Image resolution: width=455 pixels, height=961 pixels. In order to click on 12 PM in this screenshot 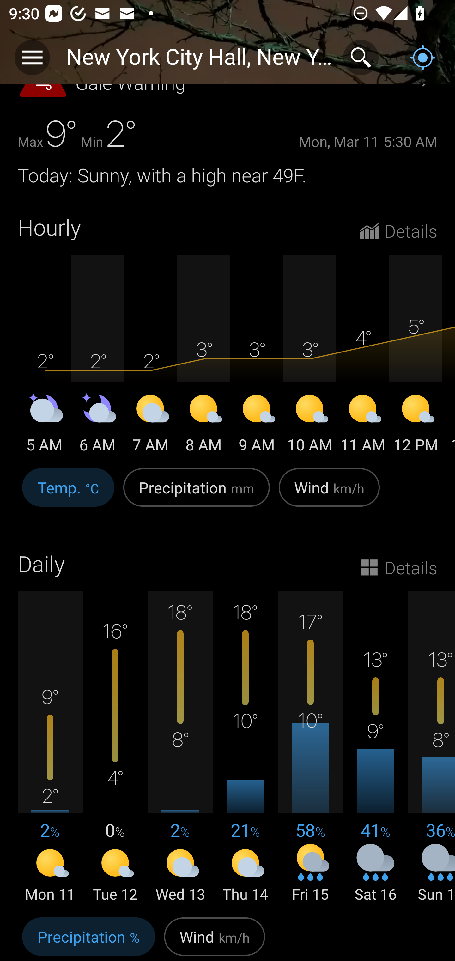, I will do `click(416, 425)`.